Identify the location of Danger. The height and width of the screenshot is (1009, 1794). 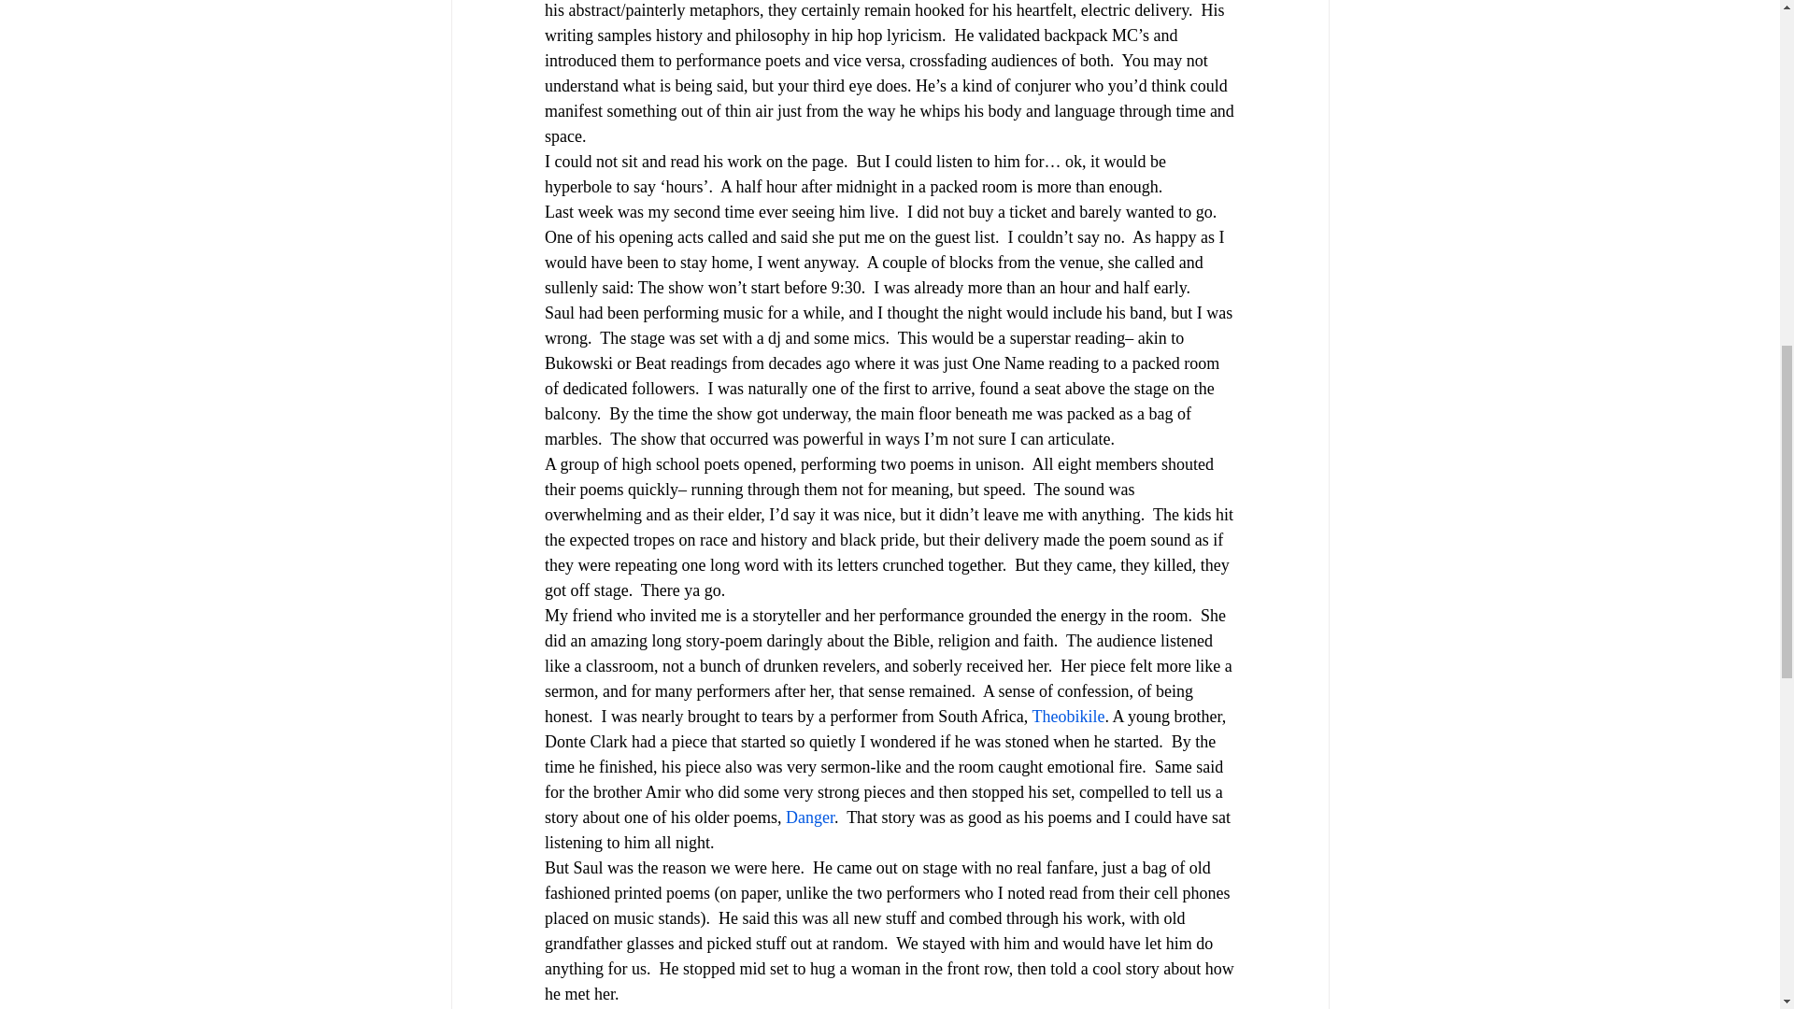
(809, 817).